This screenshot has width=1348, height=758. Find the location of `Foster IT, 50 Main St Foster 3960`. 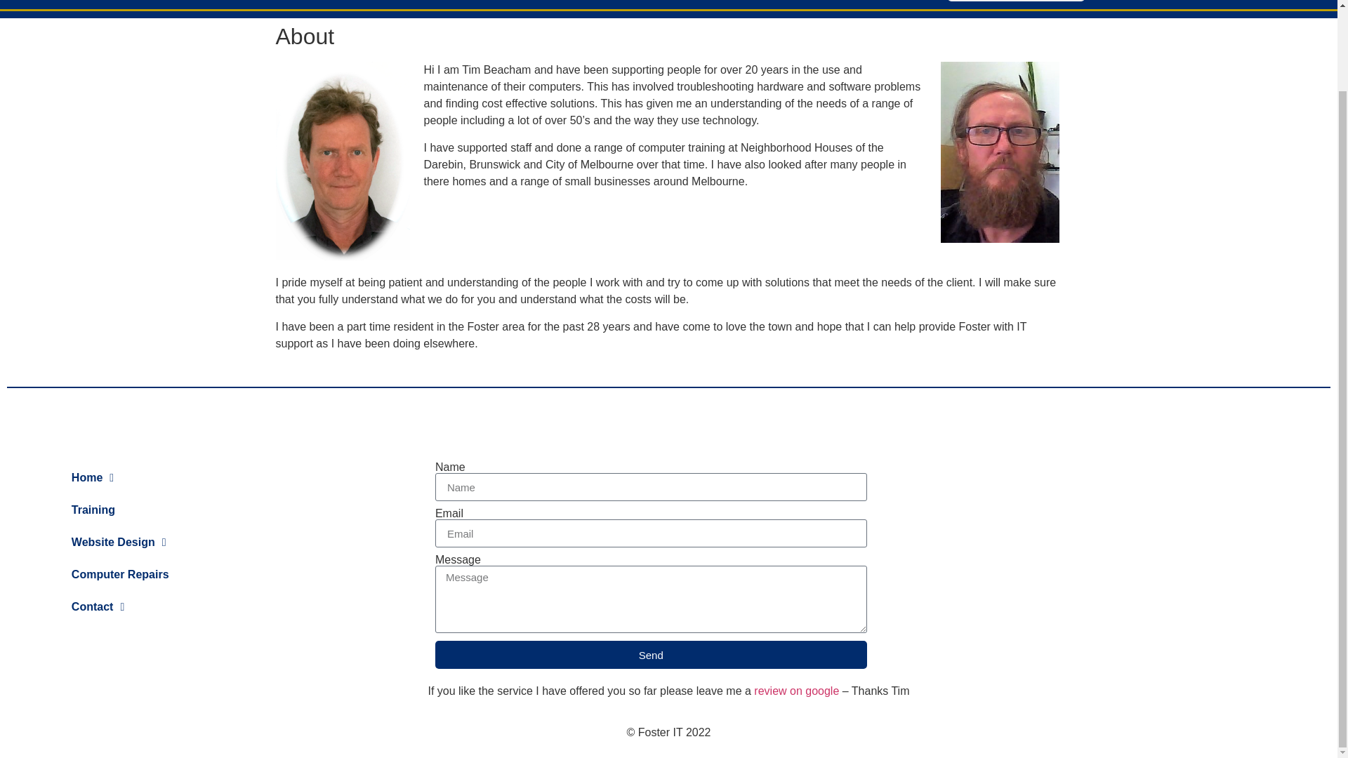

Foster IT, 50 Main St Foster 3960 is located at coordinates (1158, 554).